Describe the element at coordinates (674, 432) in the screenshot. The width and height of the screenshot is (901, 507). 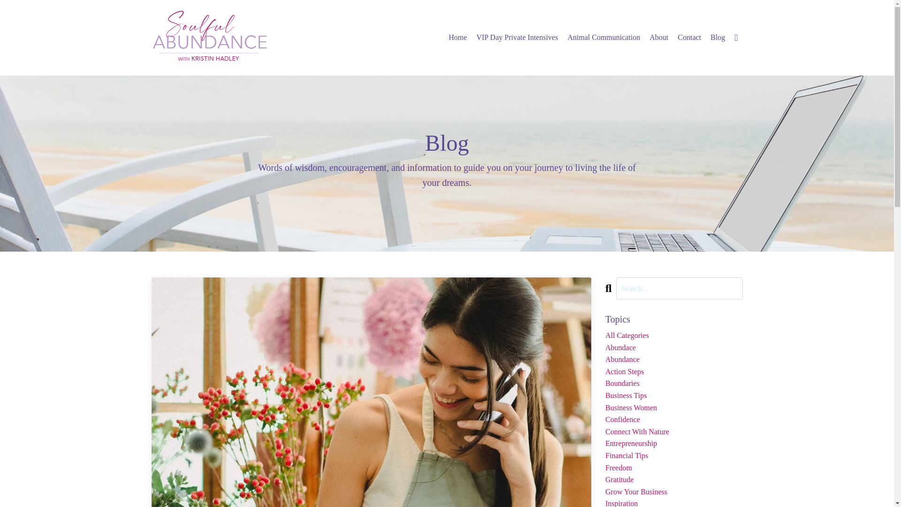
I see `Connect With Nature` at that location.